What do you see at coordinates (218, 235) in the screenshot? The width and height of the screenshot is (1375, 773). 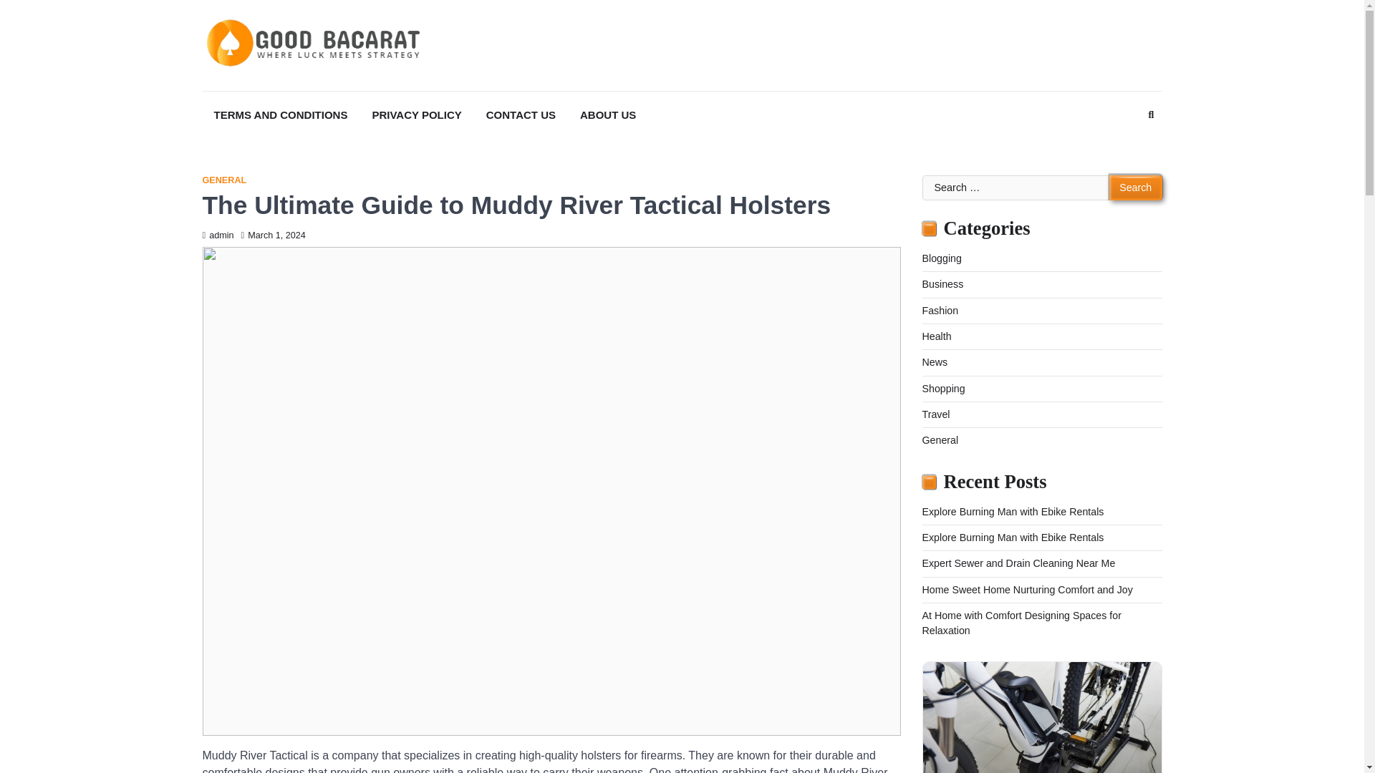 I see `admin` at bounding box center [218, 235].